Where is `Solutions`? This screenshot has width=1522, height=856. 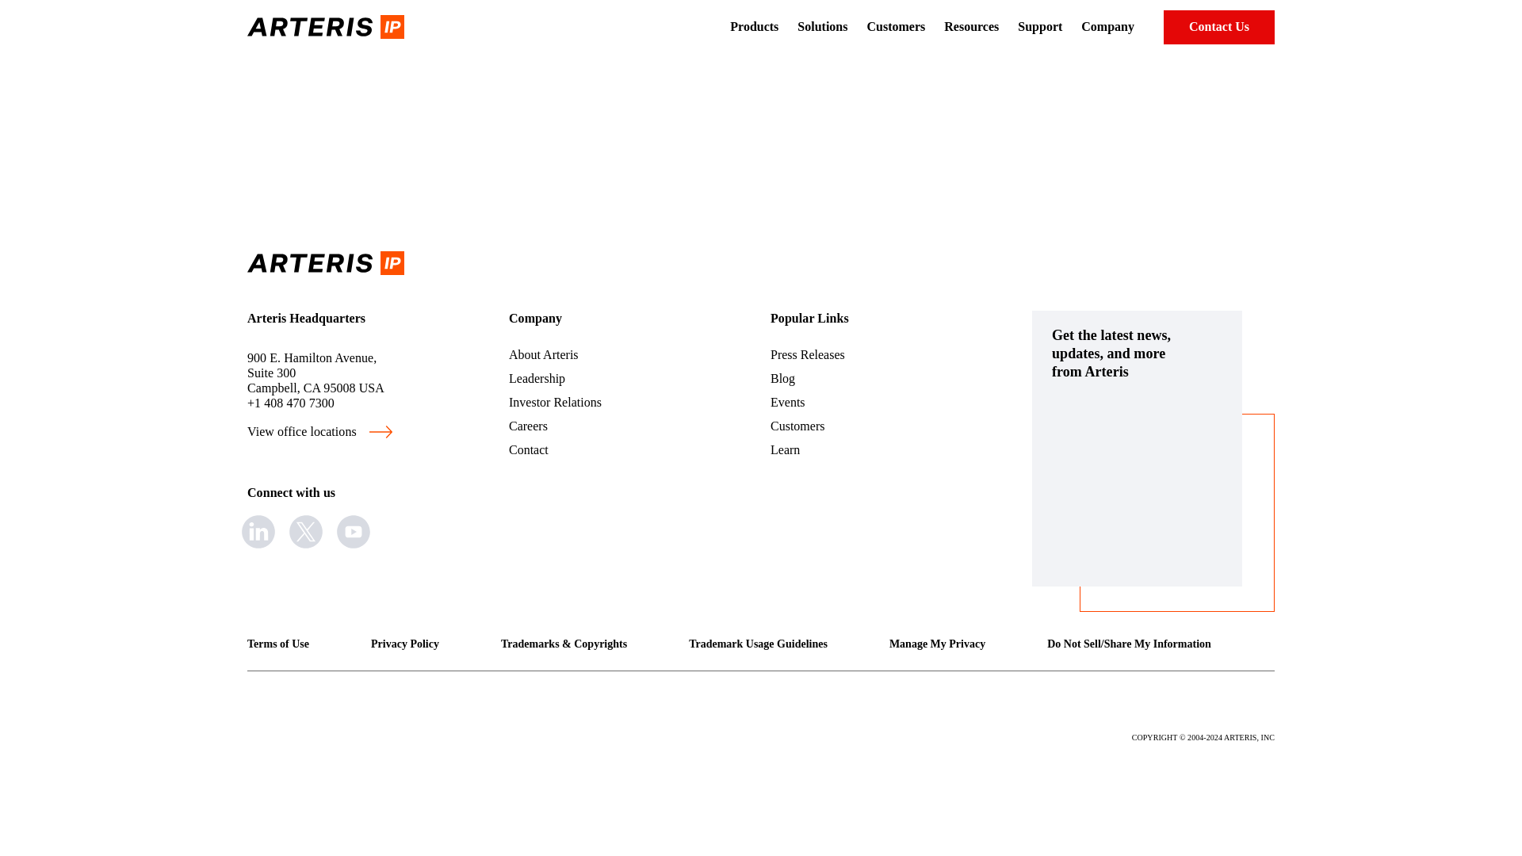
Solutions is located at coordinates (823, 27).